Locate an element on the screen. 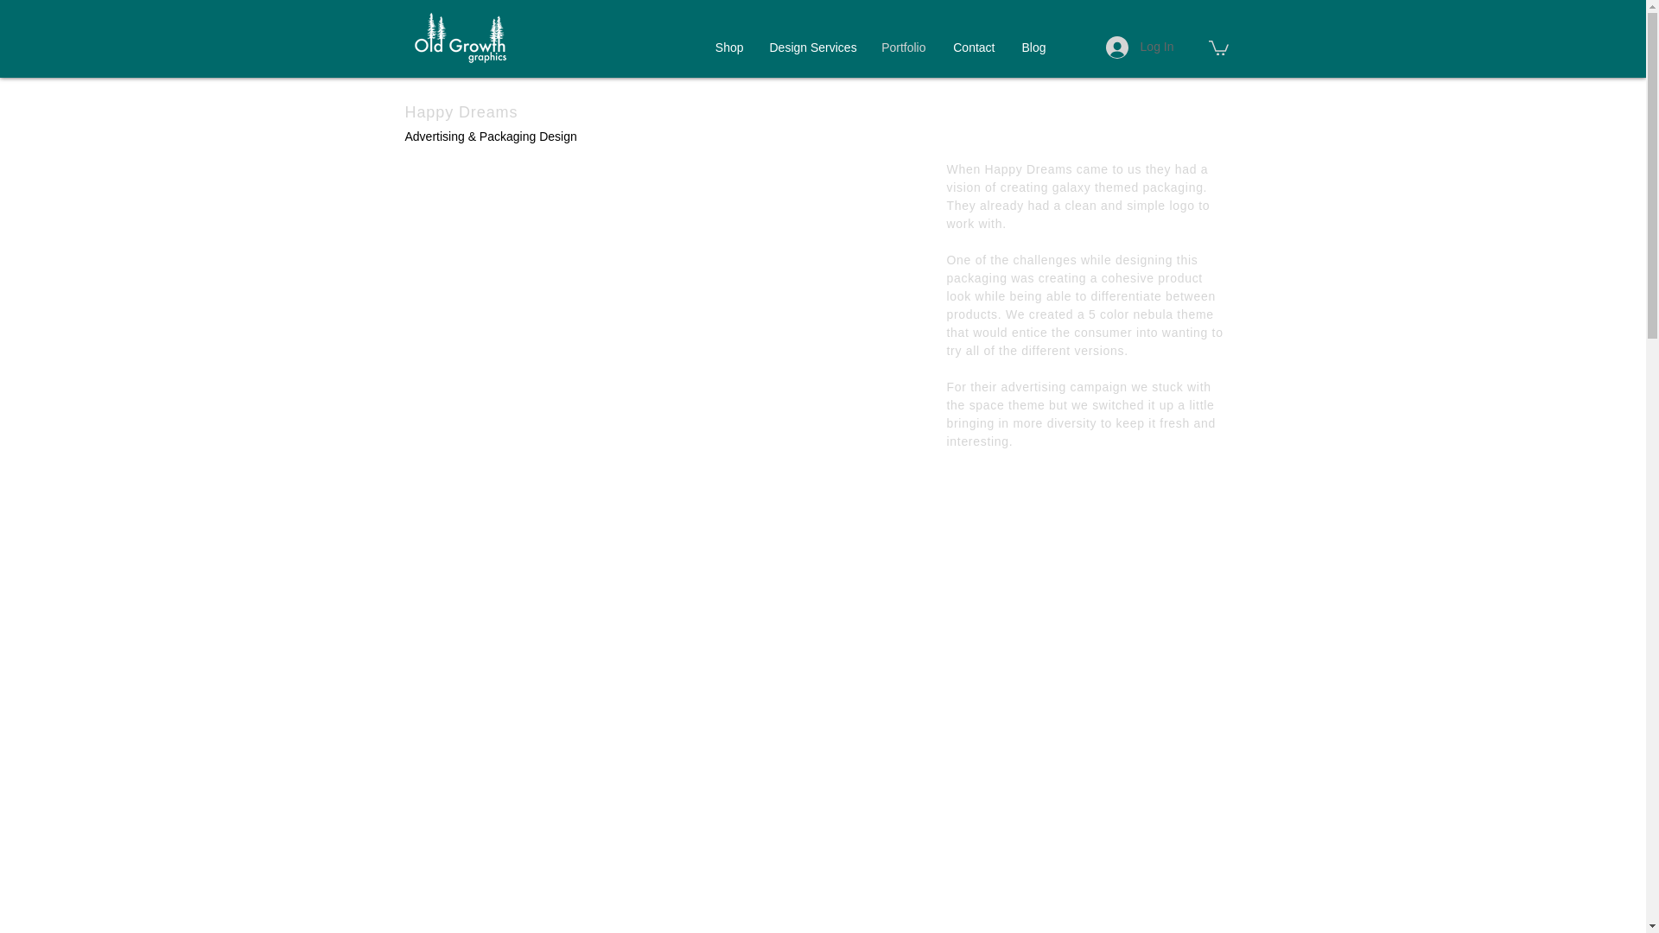 The height and width of the screenshot is (933, 1659). Shop is located at coordinates (729, 47).